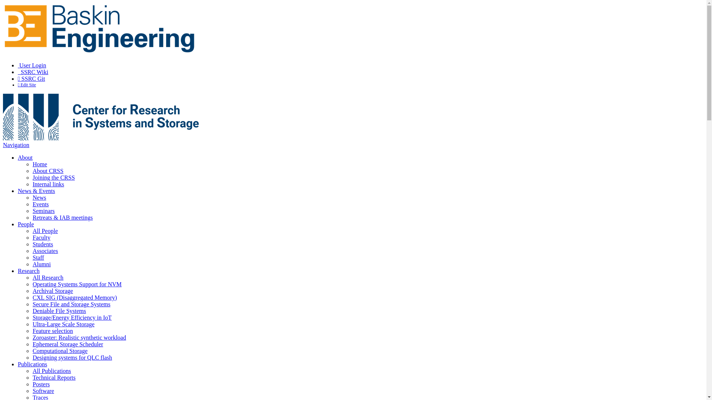 Image resolution: width=712 pixels, height=400 pixels. Describe the element at coordinates (33, 72) in the screenshot. I see `  SSRC Wiki` at that location.